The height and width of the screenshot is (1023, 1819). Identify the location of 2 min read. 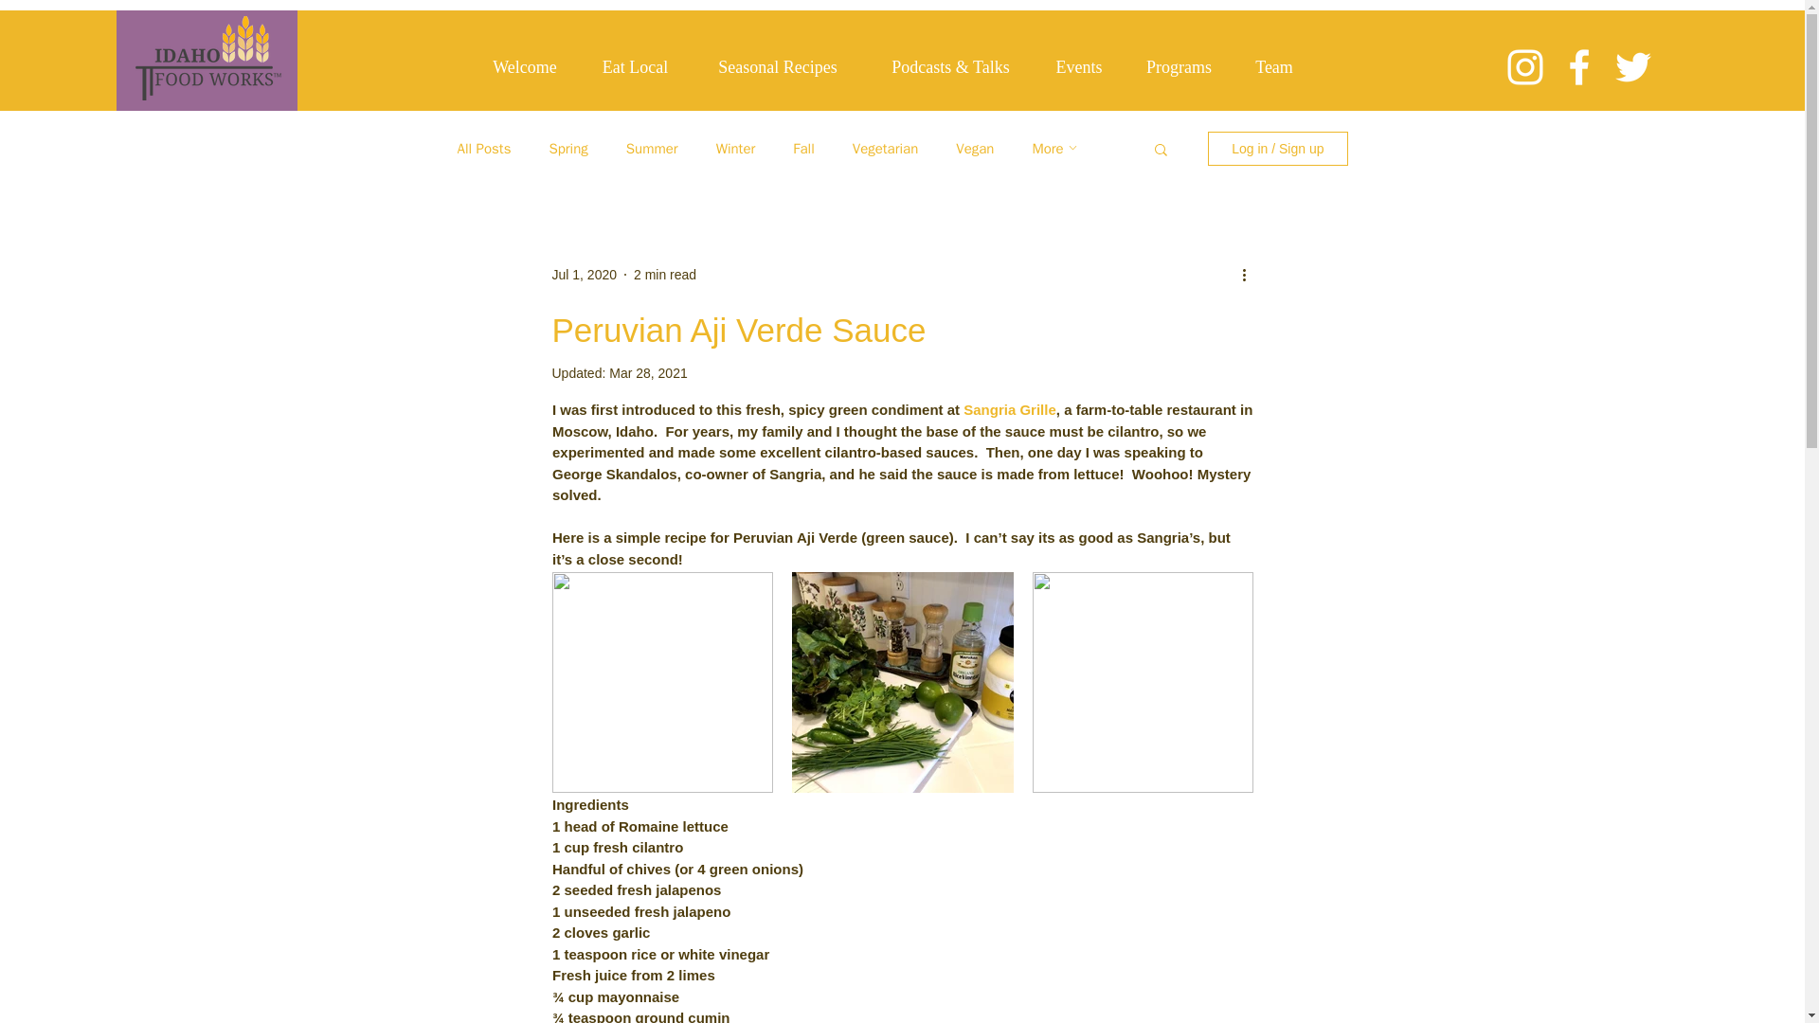
(665, 275).